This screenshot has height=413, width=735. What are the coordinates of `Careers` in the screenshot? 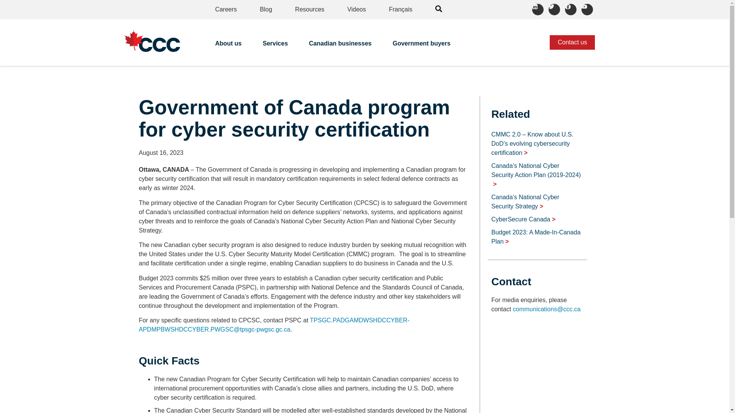 It's located at (226, 9).